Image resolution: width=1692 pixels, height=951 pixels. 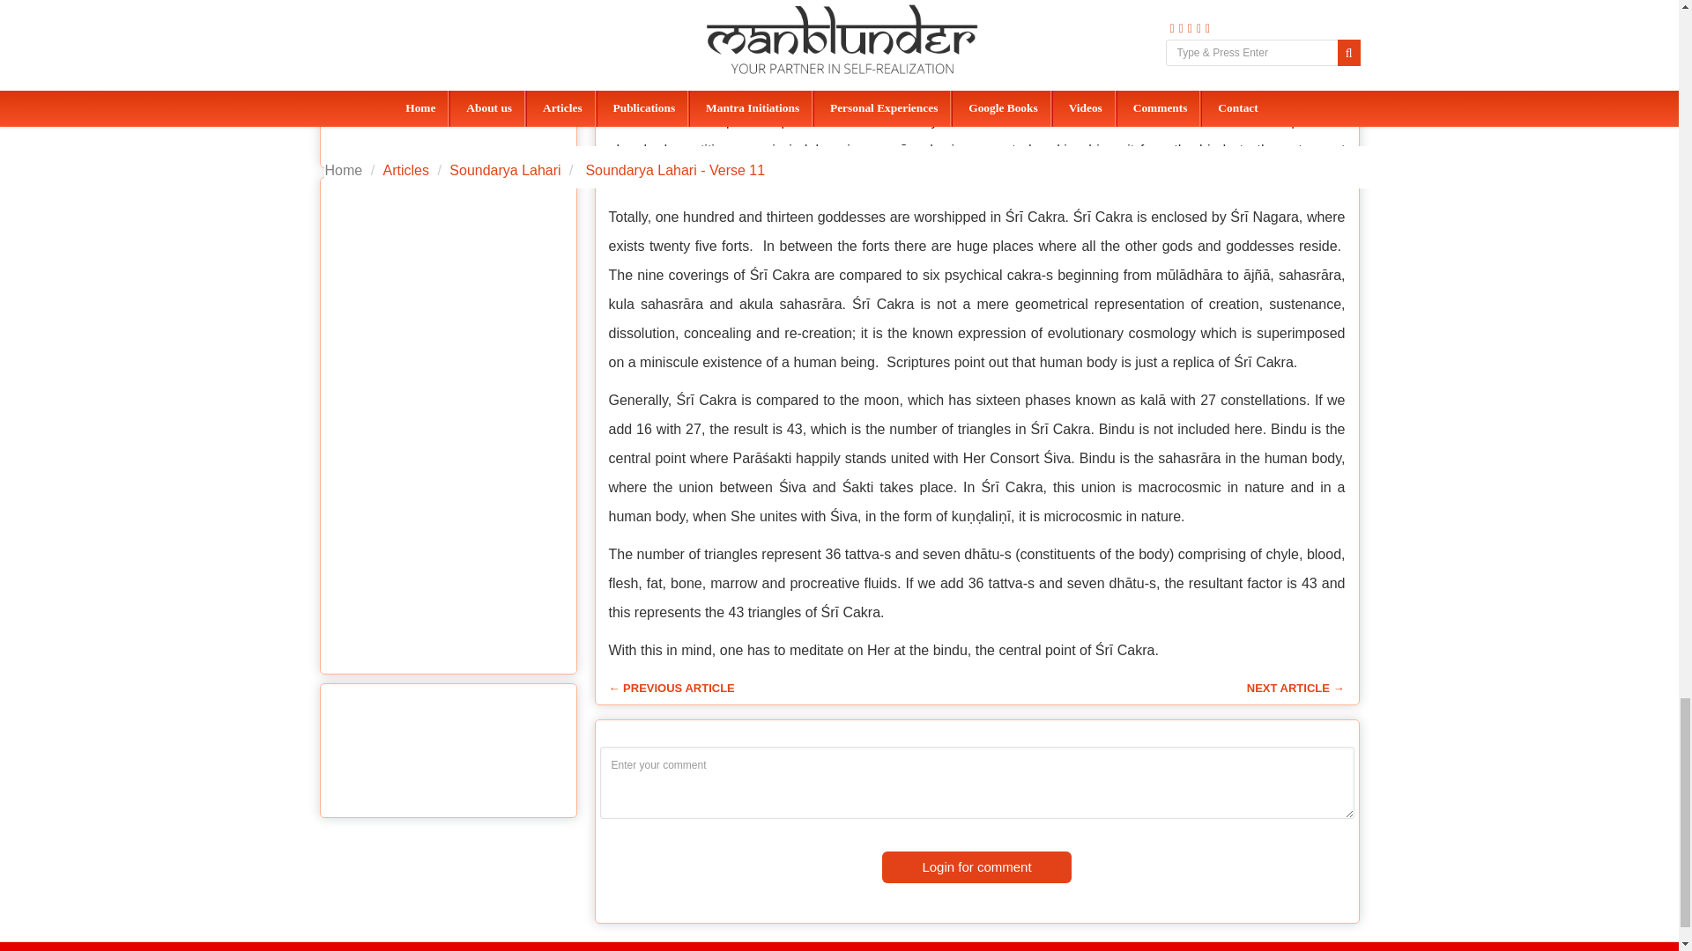 I want to click on Login for comment, so click(x=976, y=866).